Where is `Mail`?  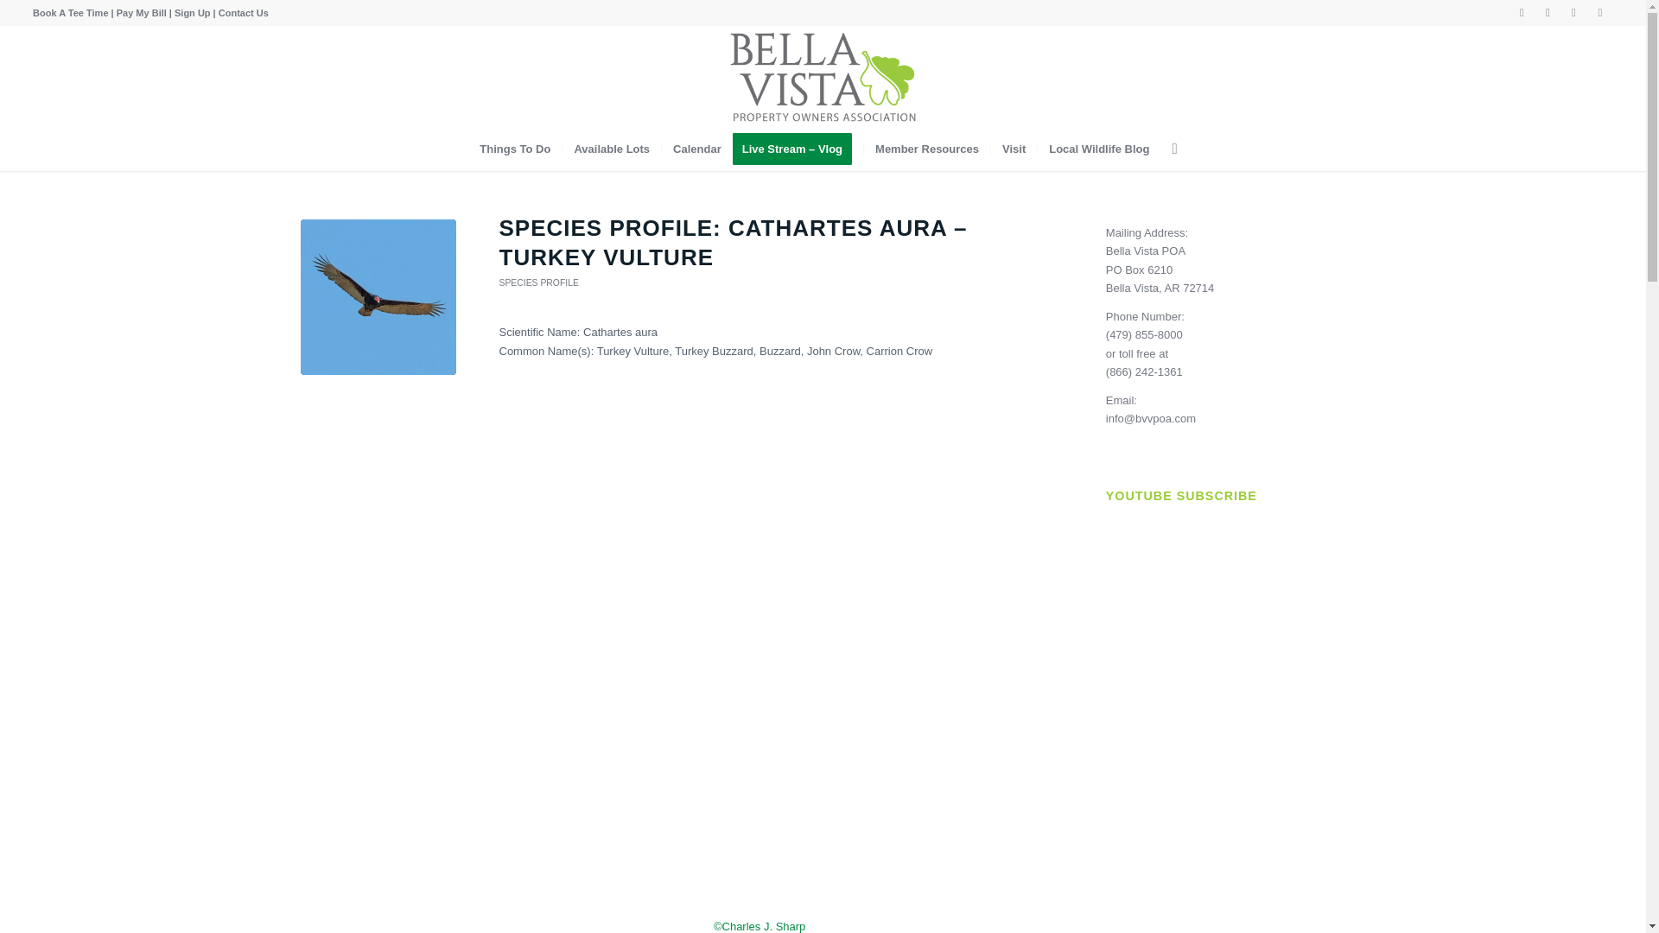
Mail is located at coordinates (1600, 13).